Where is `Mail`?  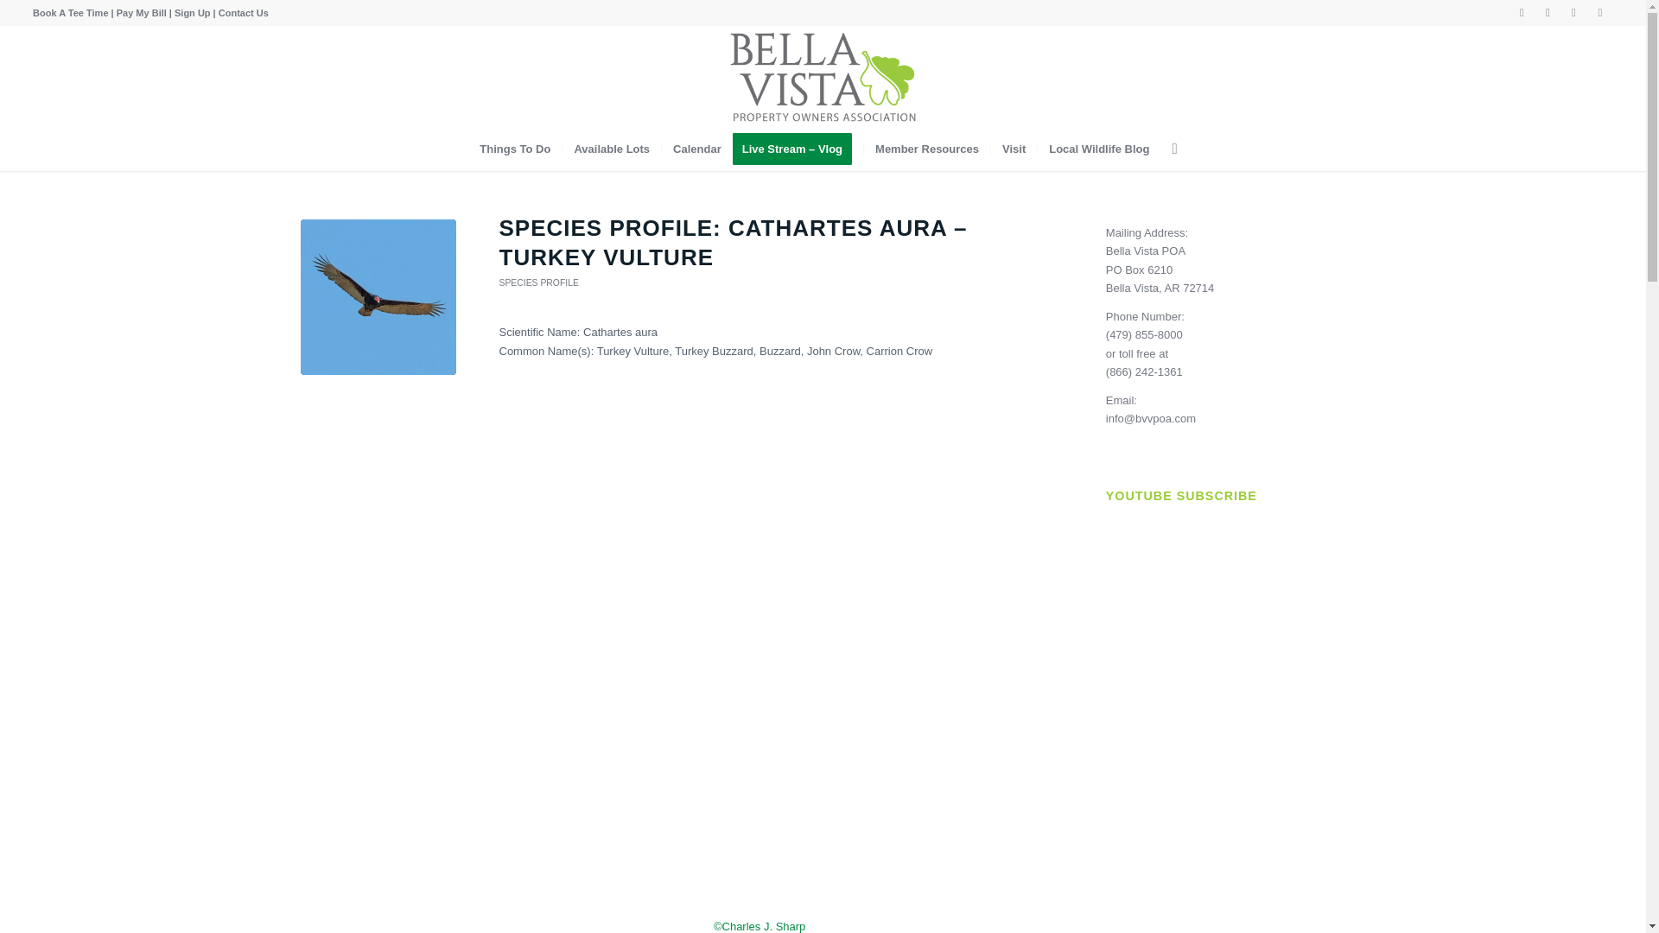
Mail is located at coordinates (1600, 13).